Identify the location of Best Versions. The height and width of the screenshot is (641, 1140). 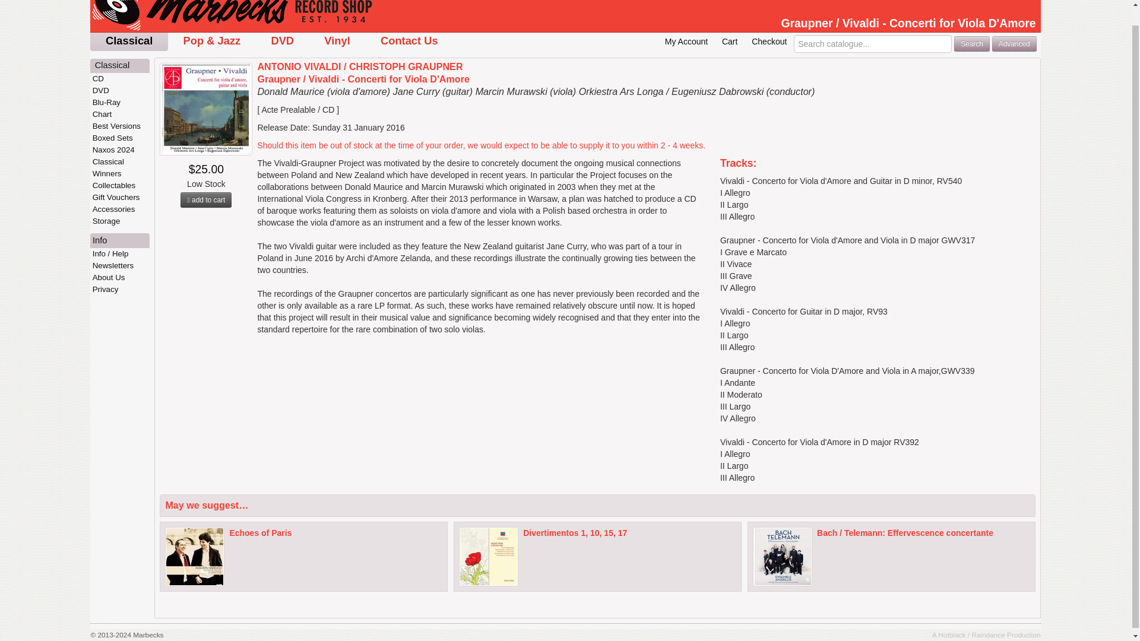
(119, 126).